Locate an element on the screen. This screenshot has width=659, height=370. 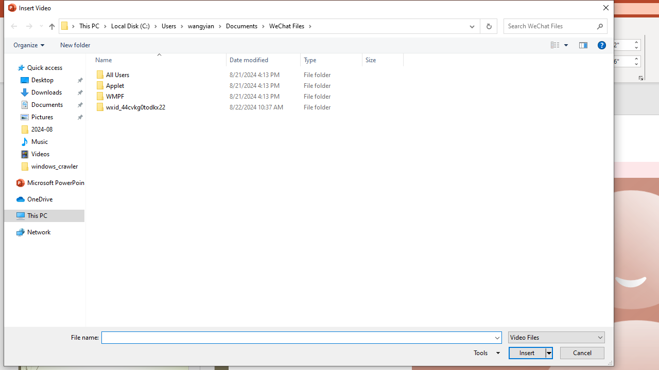
Back (Alt + Left Arrow) is located at coordinates (13, 26).